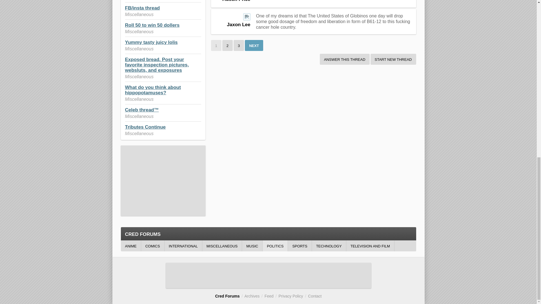  I want to click on ANSWER THIS THREAD, so click(344, 59).